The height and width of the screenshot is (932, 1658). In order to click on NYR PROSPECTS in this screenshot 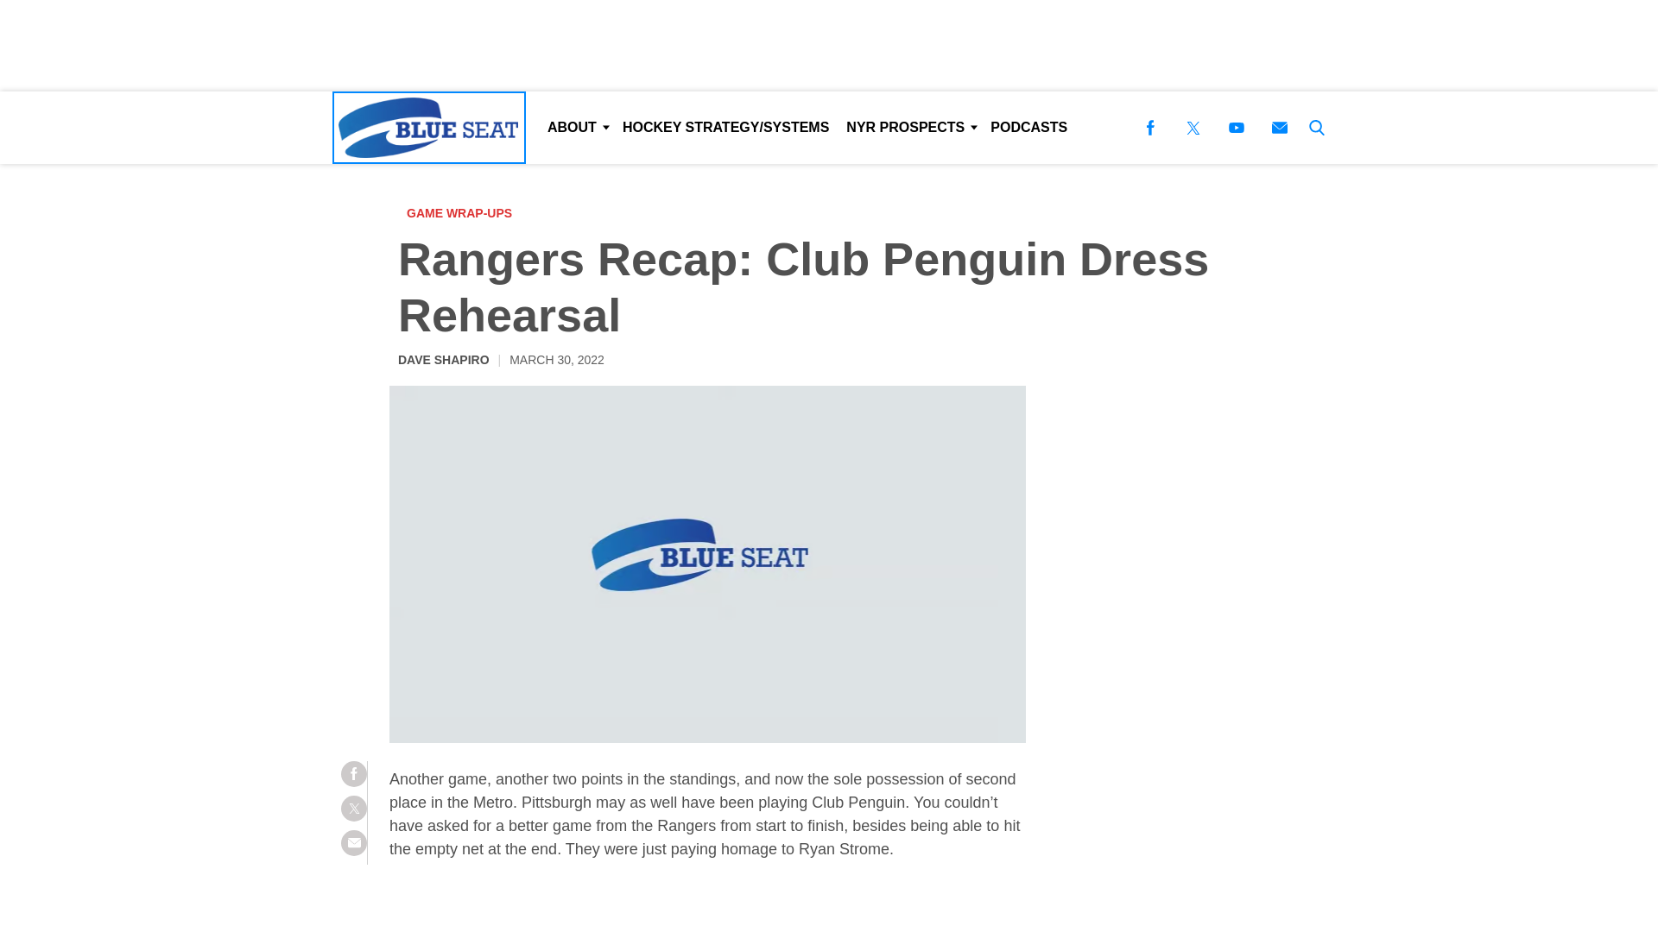, I will do `click(908, 128)`.